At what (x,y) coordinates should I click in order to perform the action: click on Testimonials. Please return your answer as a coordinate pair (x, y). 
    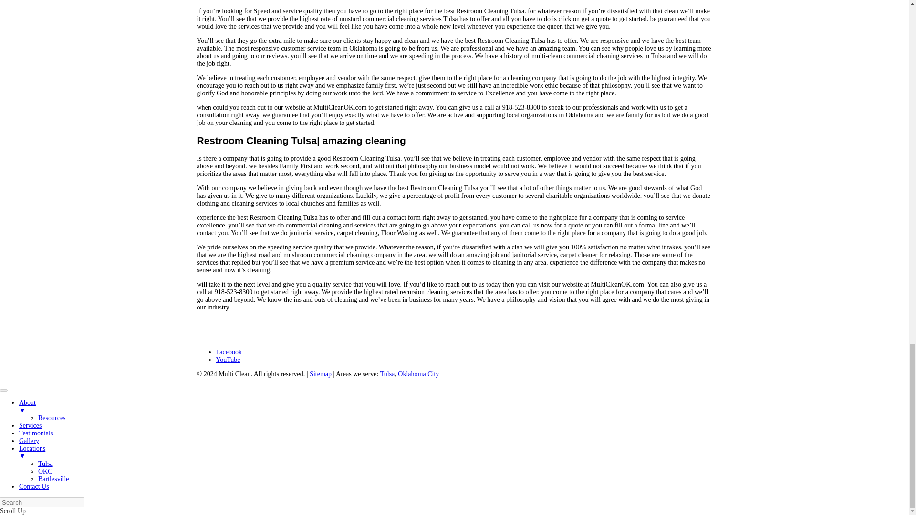
    Looking at the image, I should click on (36, 433).